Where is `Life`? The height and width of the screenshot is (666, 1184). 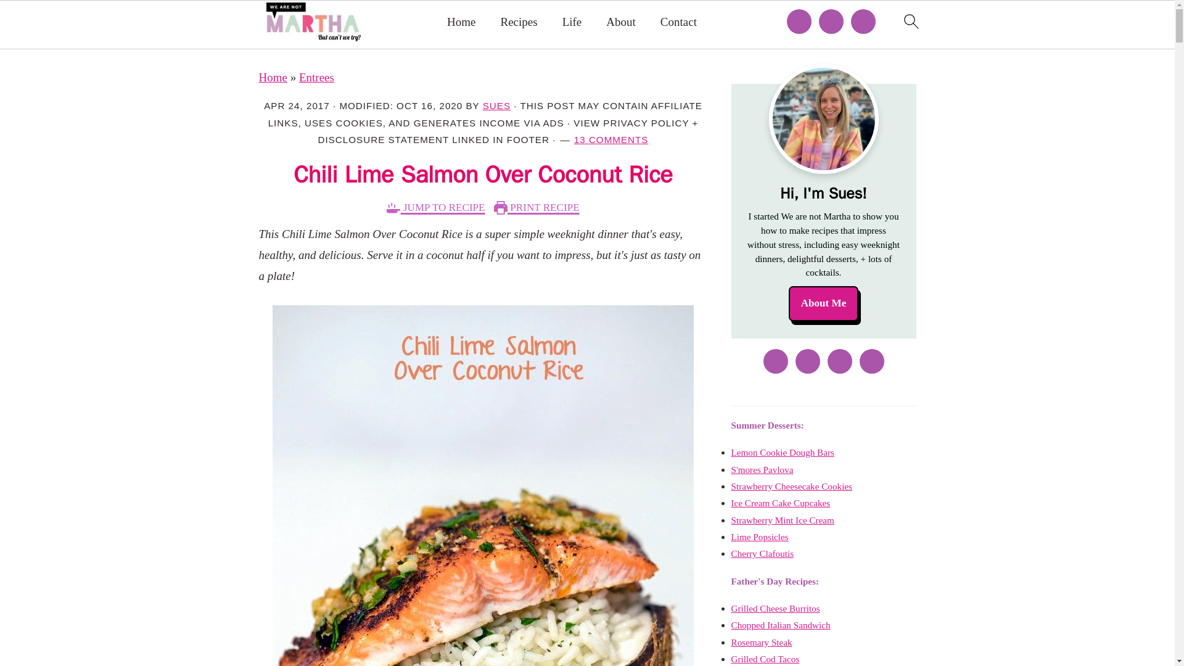 Life is located at coordinates (572, 22).